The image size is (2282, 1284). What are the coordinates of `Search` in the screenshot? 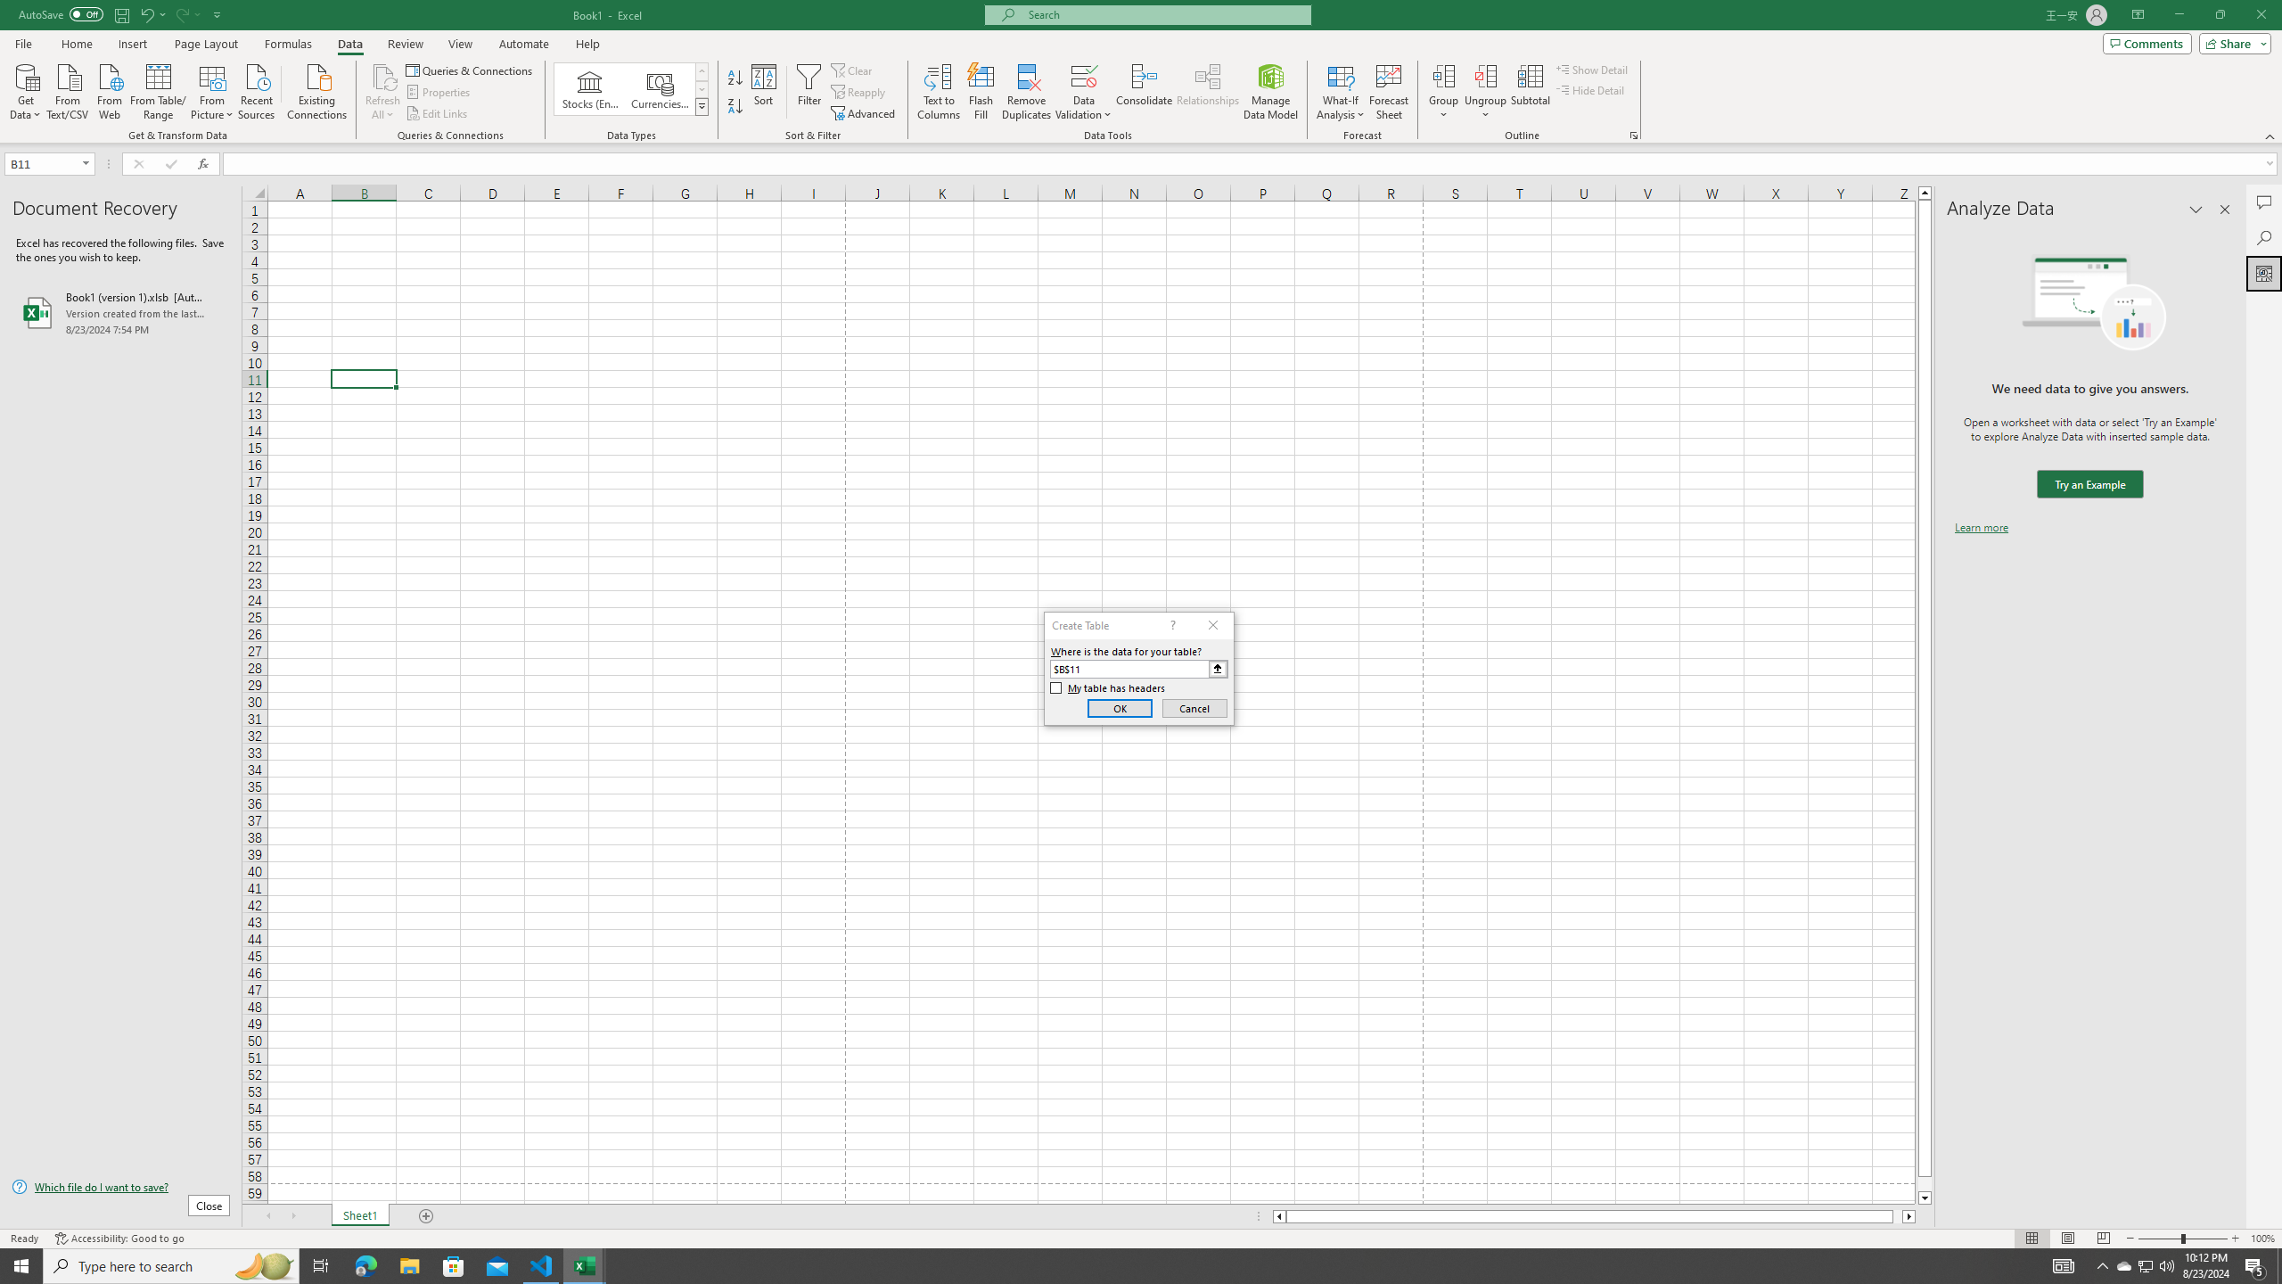 It's located at (2264, 237).